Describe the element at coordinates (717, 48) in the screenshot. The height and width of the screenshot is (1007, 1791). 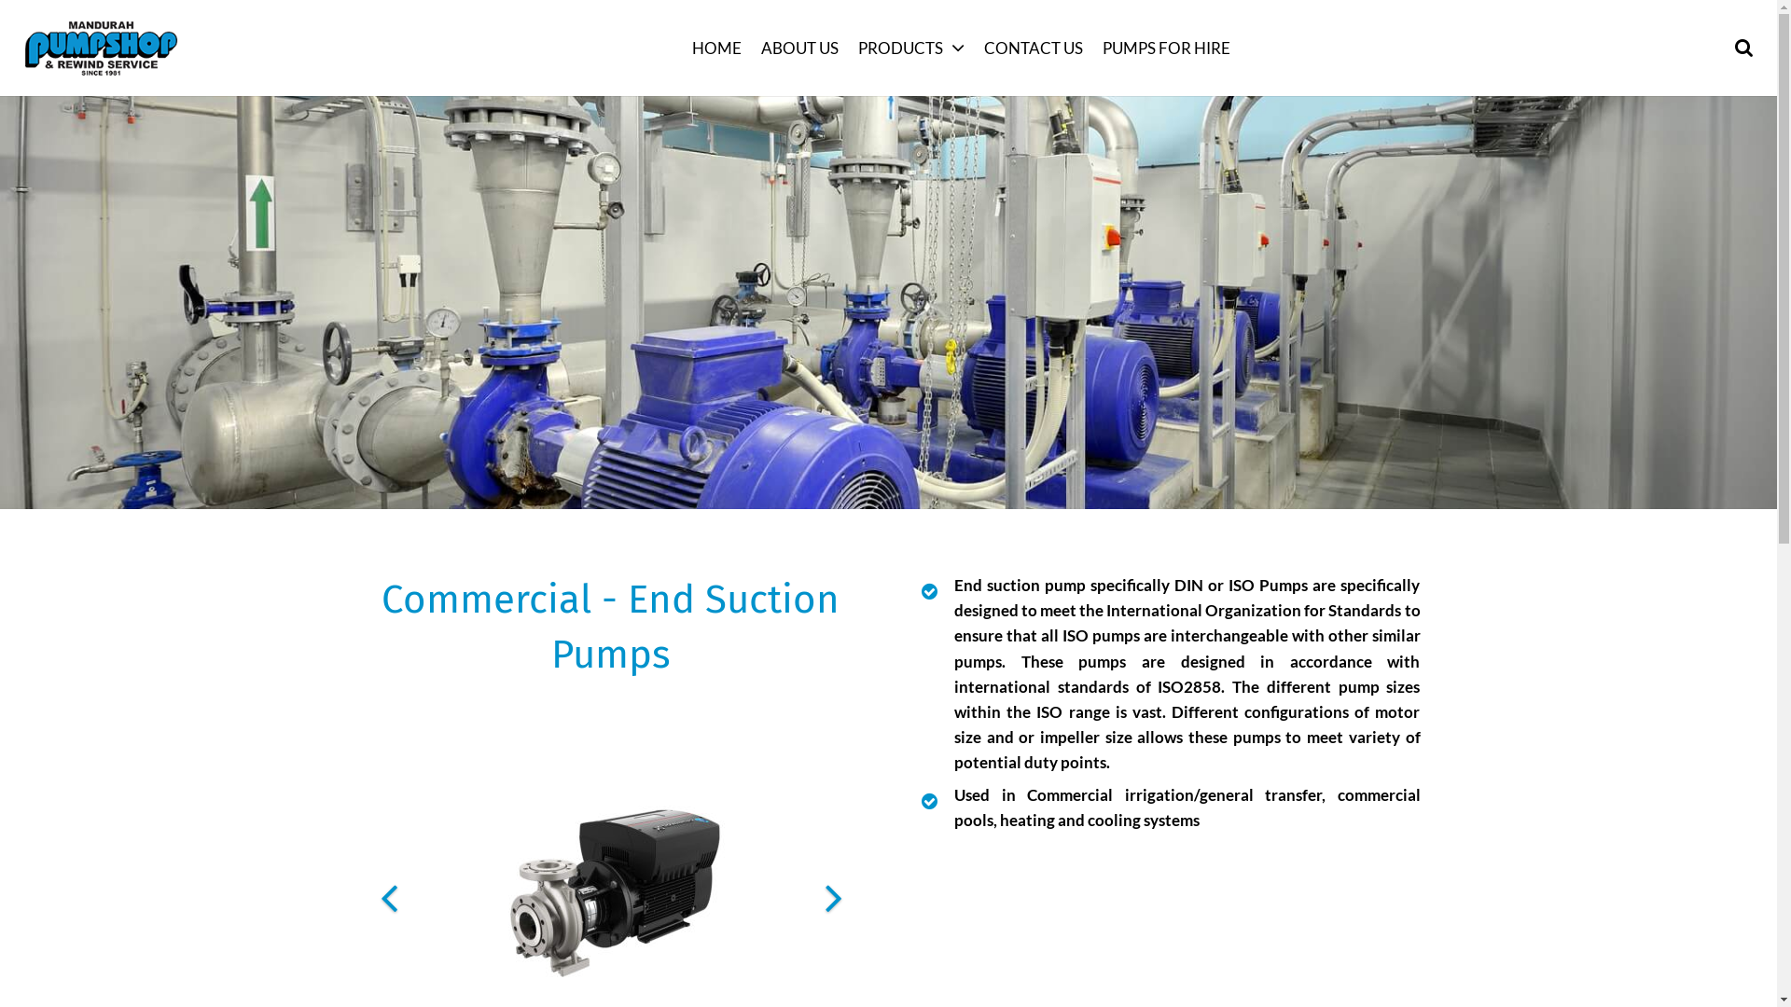
I see `HOME` at that location.